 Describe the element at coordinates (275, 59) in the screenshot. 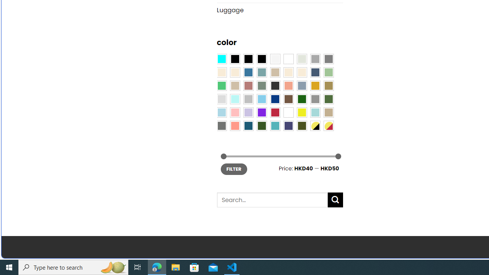

I see `Pearly White` at that location.